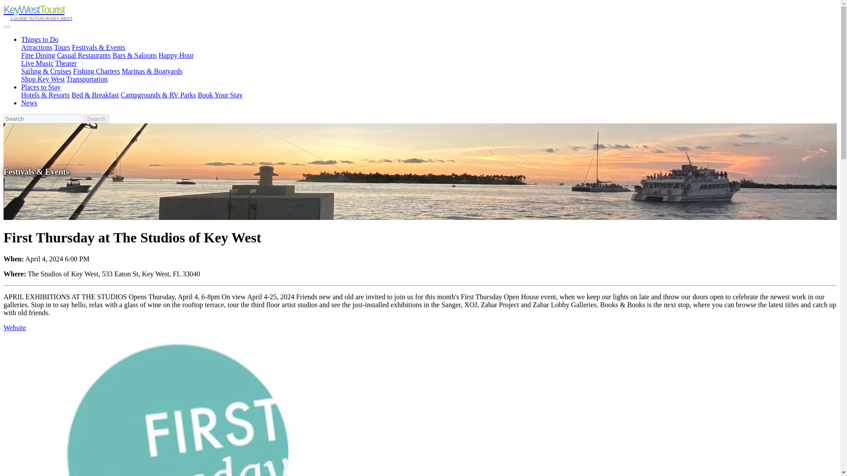 This screenshot has height=476, width=847. I want to click on Theater, so click(66, 63).